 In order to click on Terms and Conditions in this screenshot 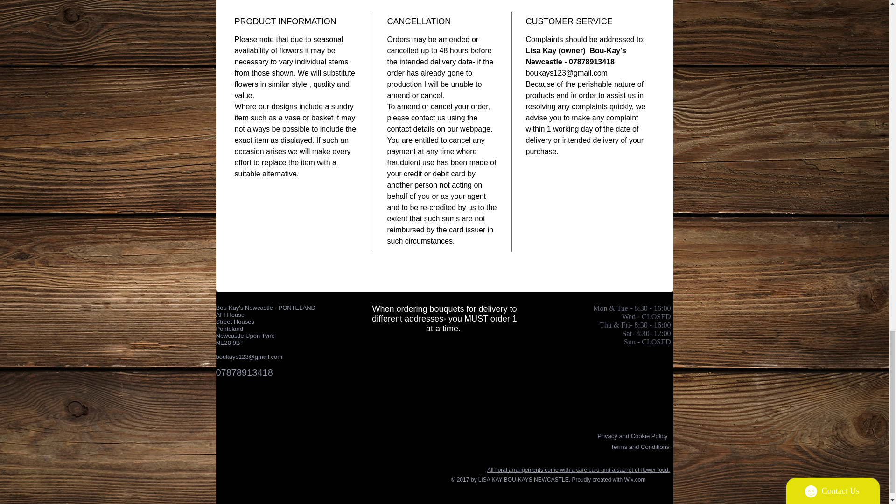, I will do `click(640, 447)`.